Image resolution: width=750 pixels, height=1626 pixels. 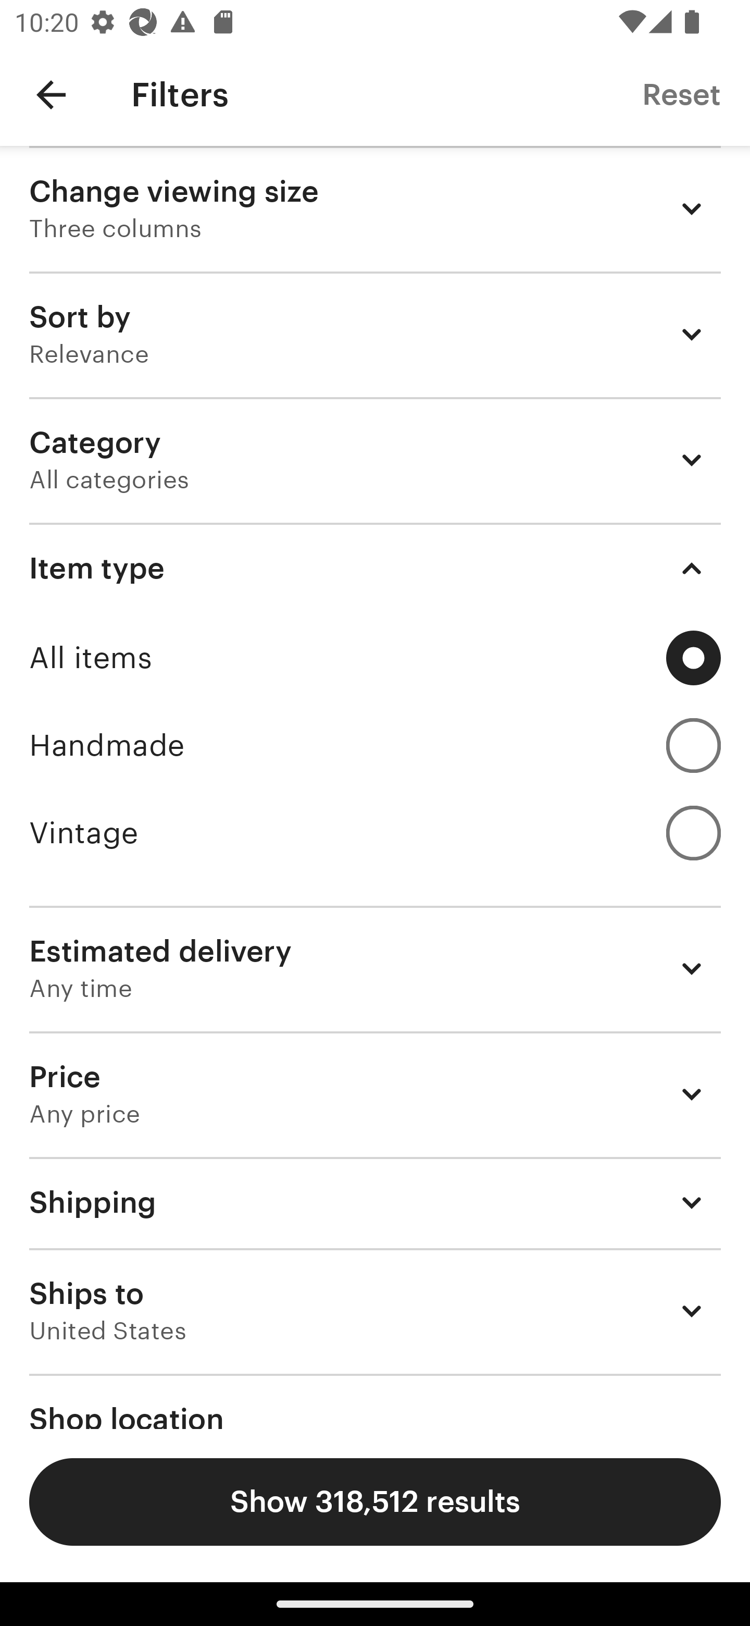 I want to click on Item type, so click(x=375, y=568).